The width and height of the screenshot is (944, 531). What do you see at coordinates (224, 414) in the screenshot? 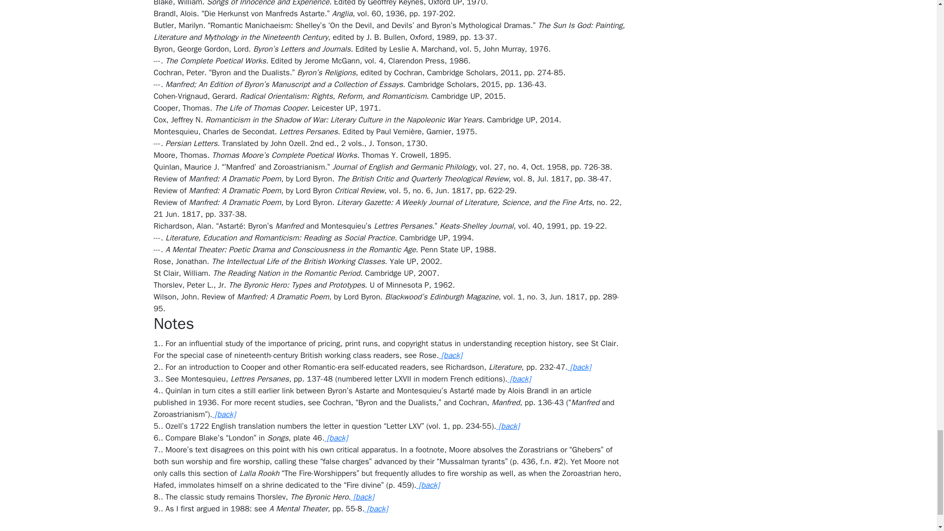
I see `Go back to text` at bounding box center [224, 414].